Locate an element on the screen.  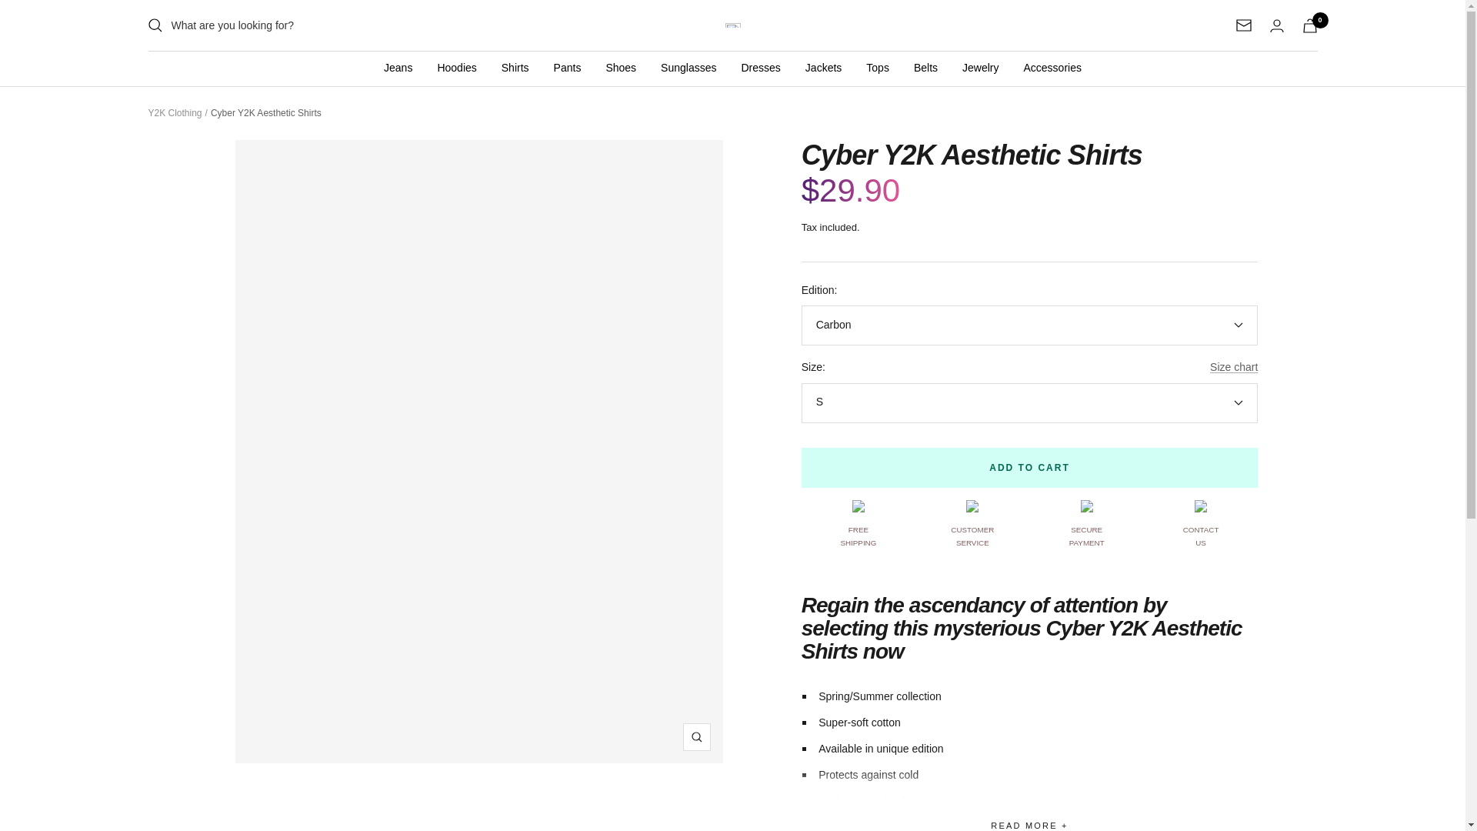
Tops is located at coordinates (877, 68).